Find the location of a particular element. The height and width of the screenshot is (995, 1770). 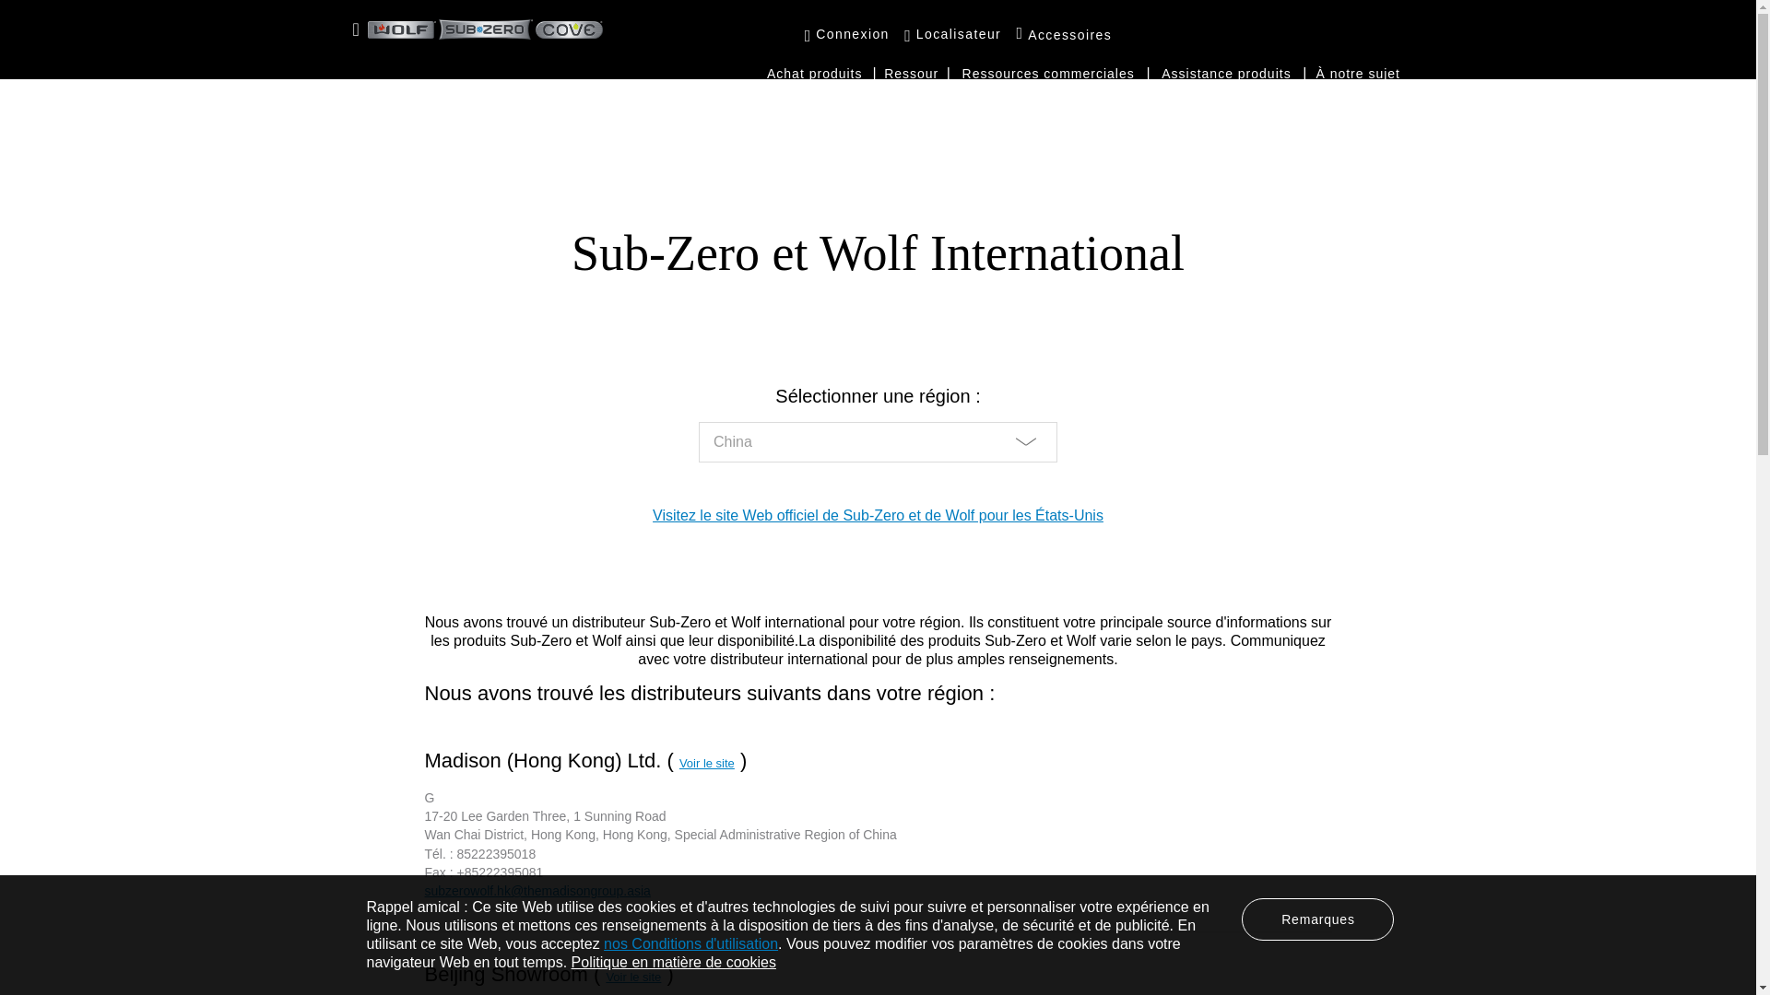

Achat produits is located at coordinates (815, 74).